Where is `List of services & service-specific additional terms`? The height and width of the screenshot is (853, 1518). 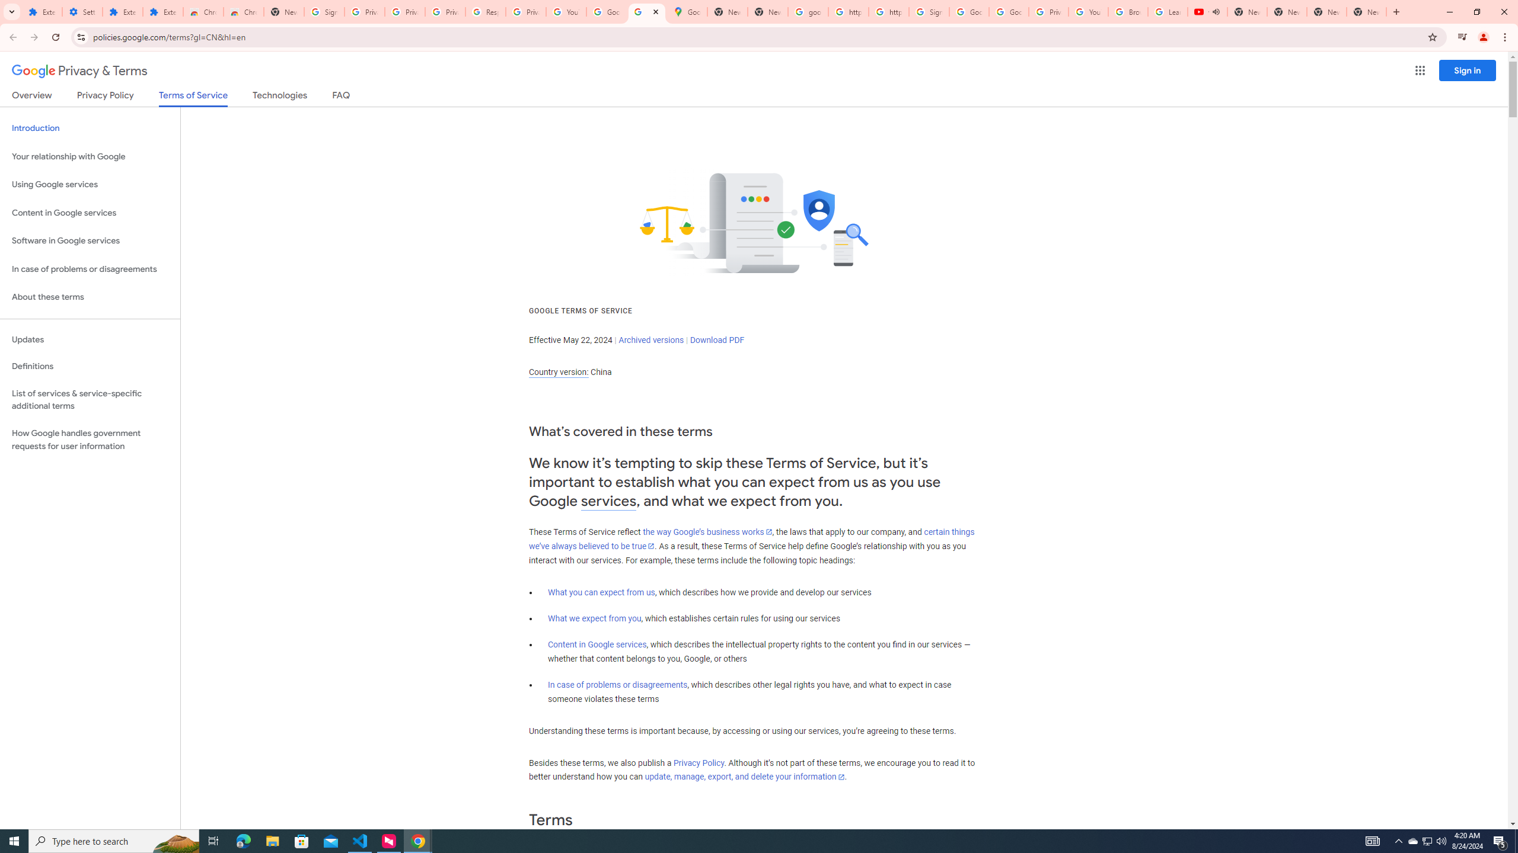
List of services & service-specific additional terms is located at coordinates (90, 399).